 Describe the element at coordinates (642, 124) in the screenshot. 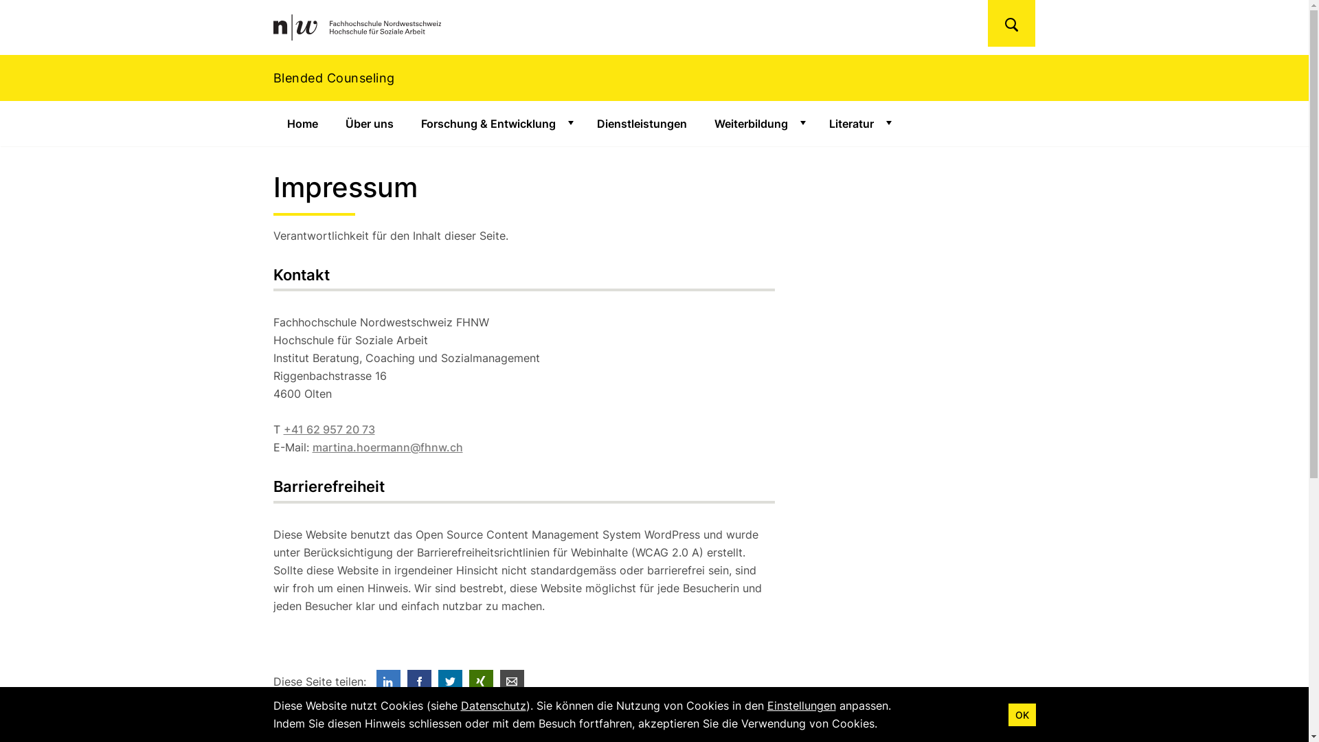

I see `Dienstleistungen` at that location.